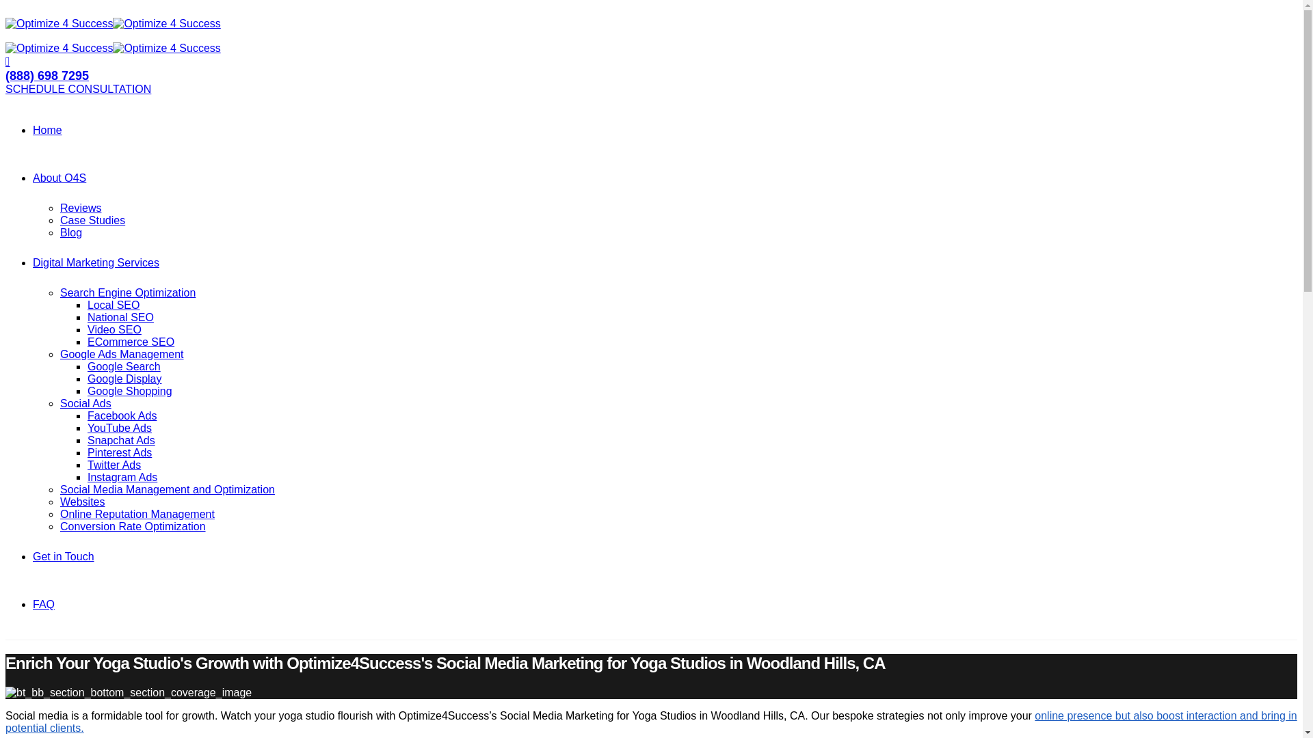  What do you see at coordinates (122, 477) in the screenshot?
I see `Instagram Ads` at bounding box center [122, 477].